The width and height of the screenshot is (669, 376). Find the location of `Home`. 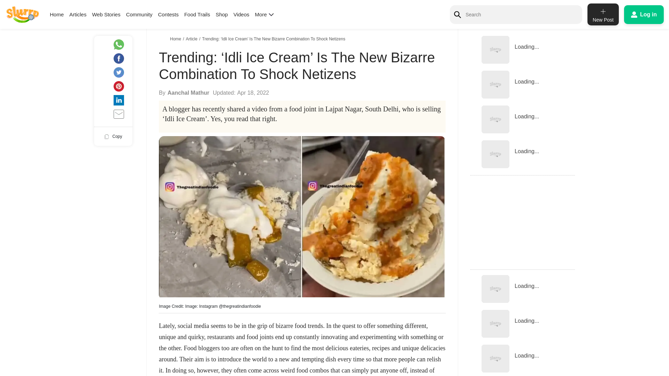

Home is located at coordinates (176, 39).